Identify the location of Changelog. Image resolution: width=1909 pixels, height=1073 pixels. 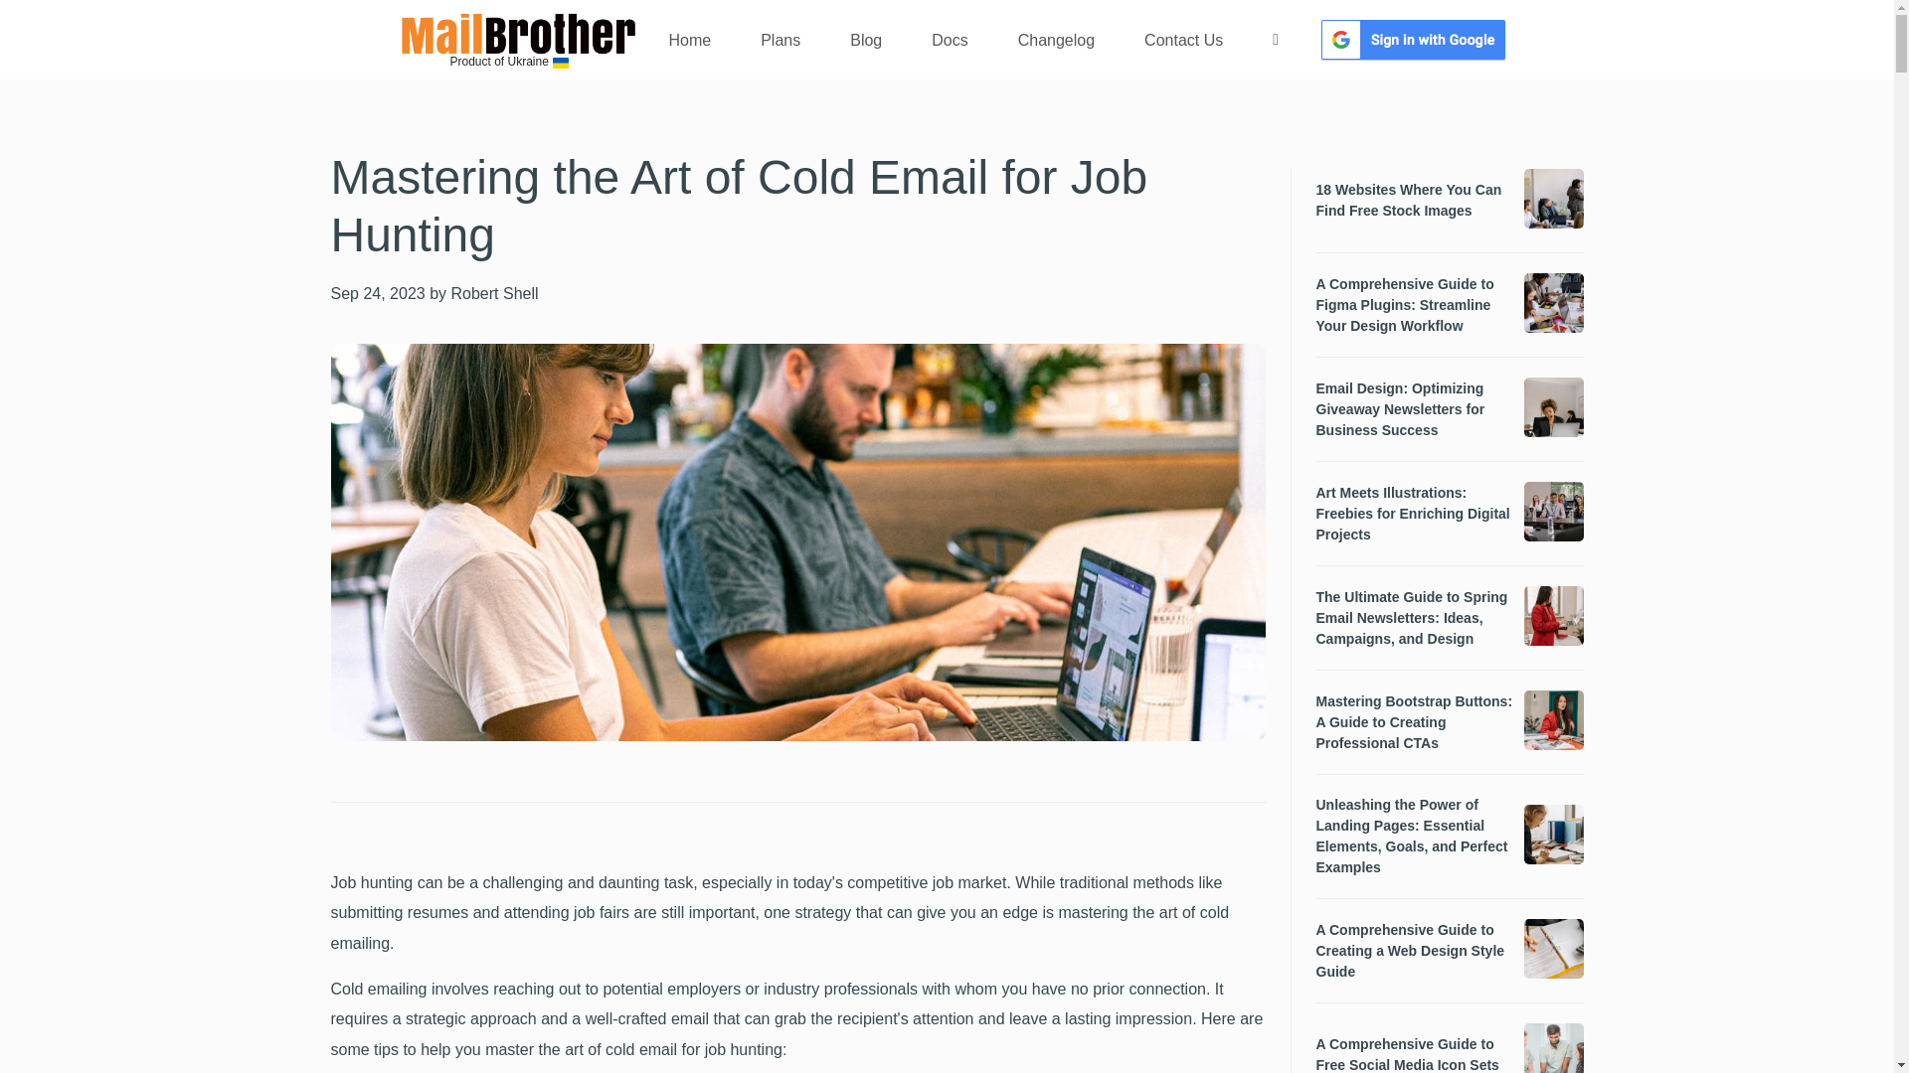
(1056, 40).